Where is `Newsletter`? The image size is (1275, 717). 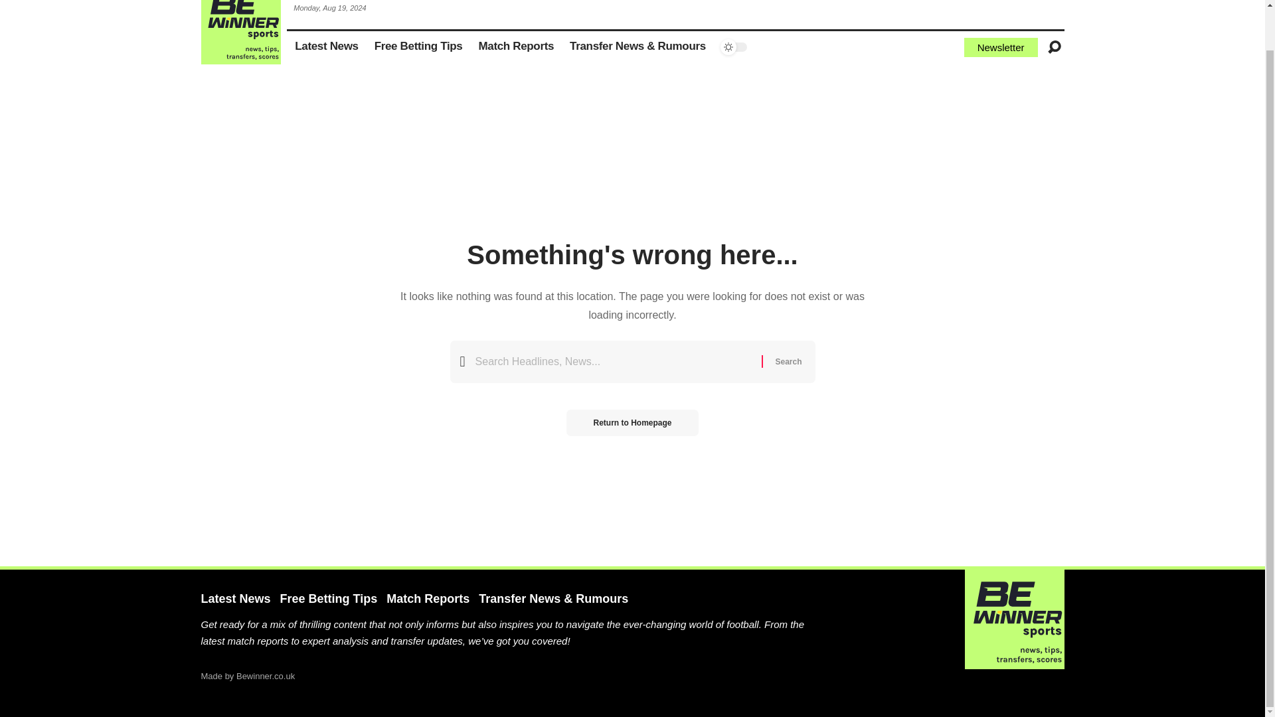 Newsletter is located at coordinates (1000, 48).